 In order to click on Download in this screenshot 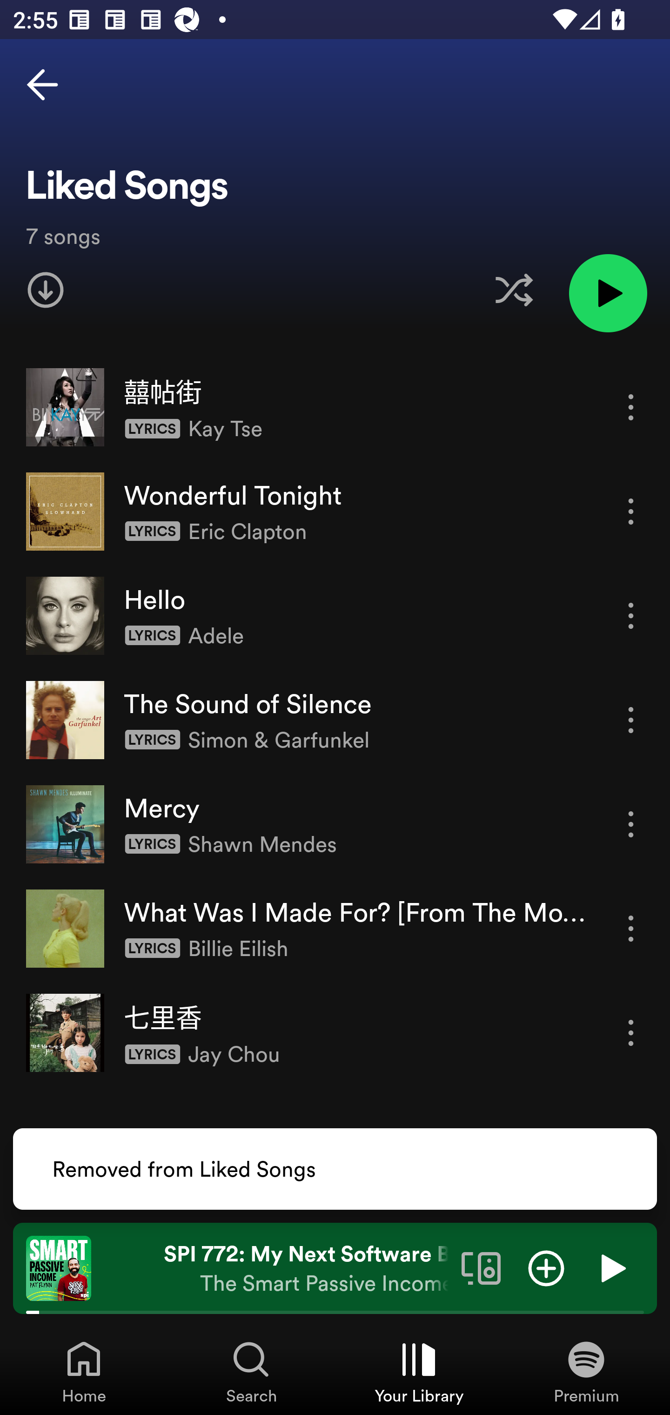, I will do `click(46, 290)`.